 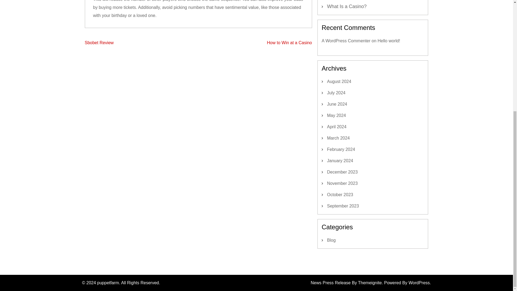 What do you see at coordinates (340, 195) in the screenshot?
I see `October 2023` at bounding box center [340, 195].